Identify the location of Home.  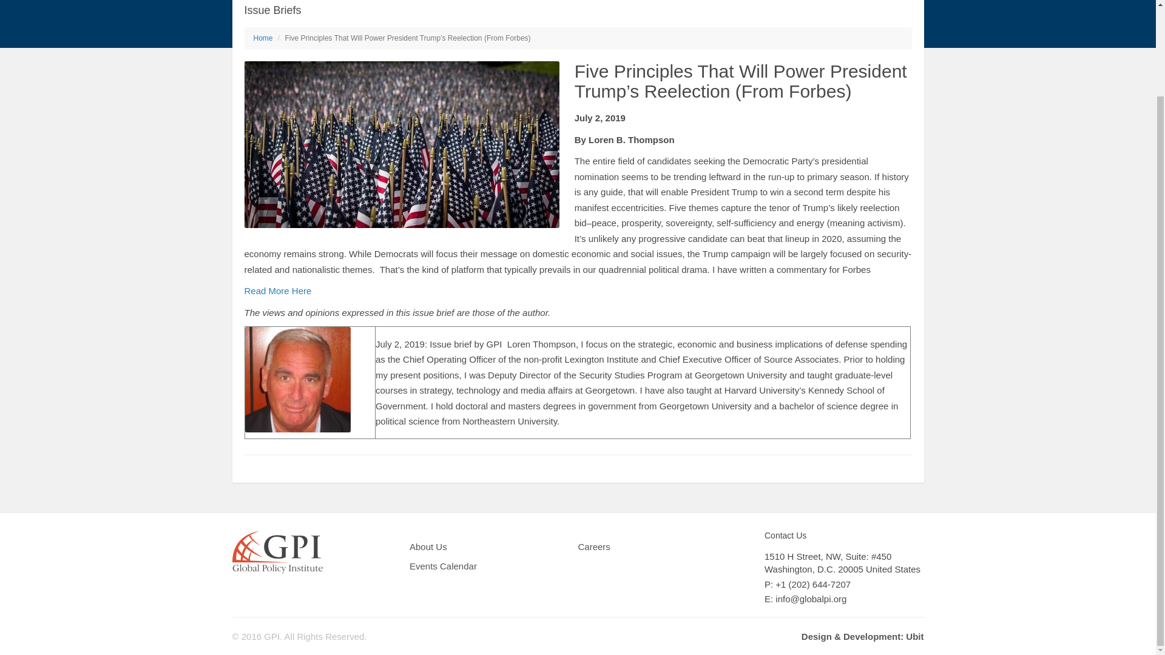
(263, 38).